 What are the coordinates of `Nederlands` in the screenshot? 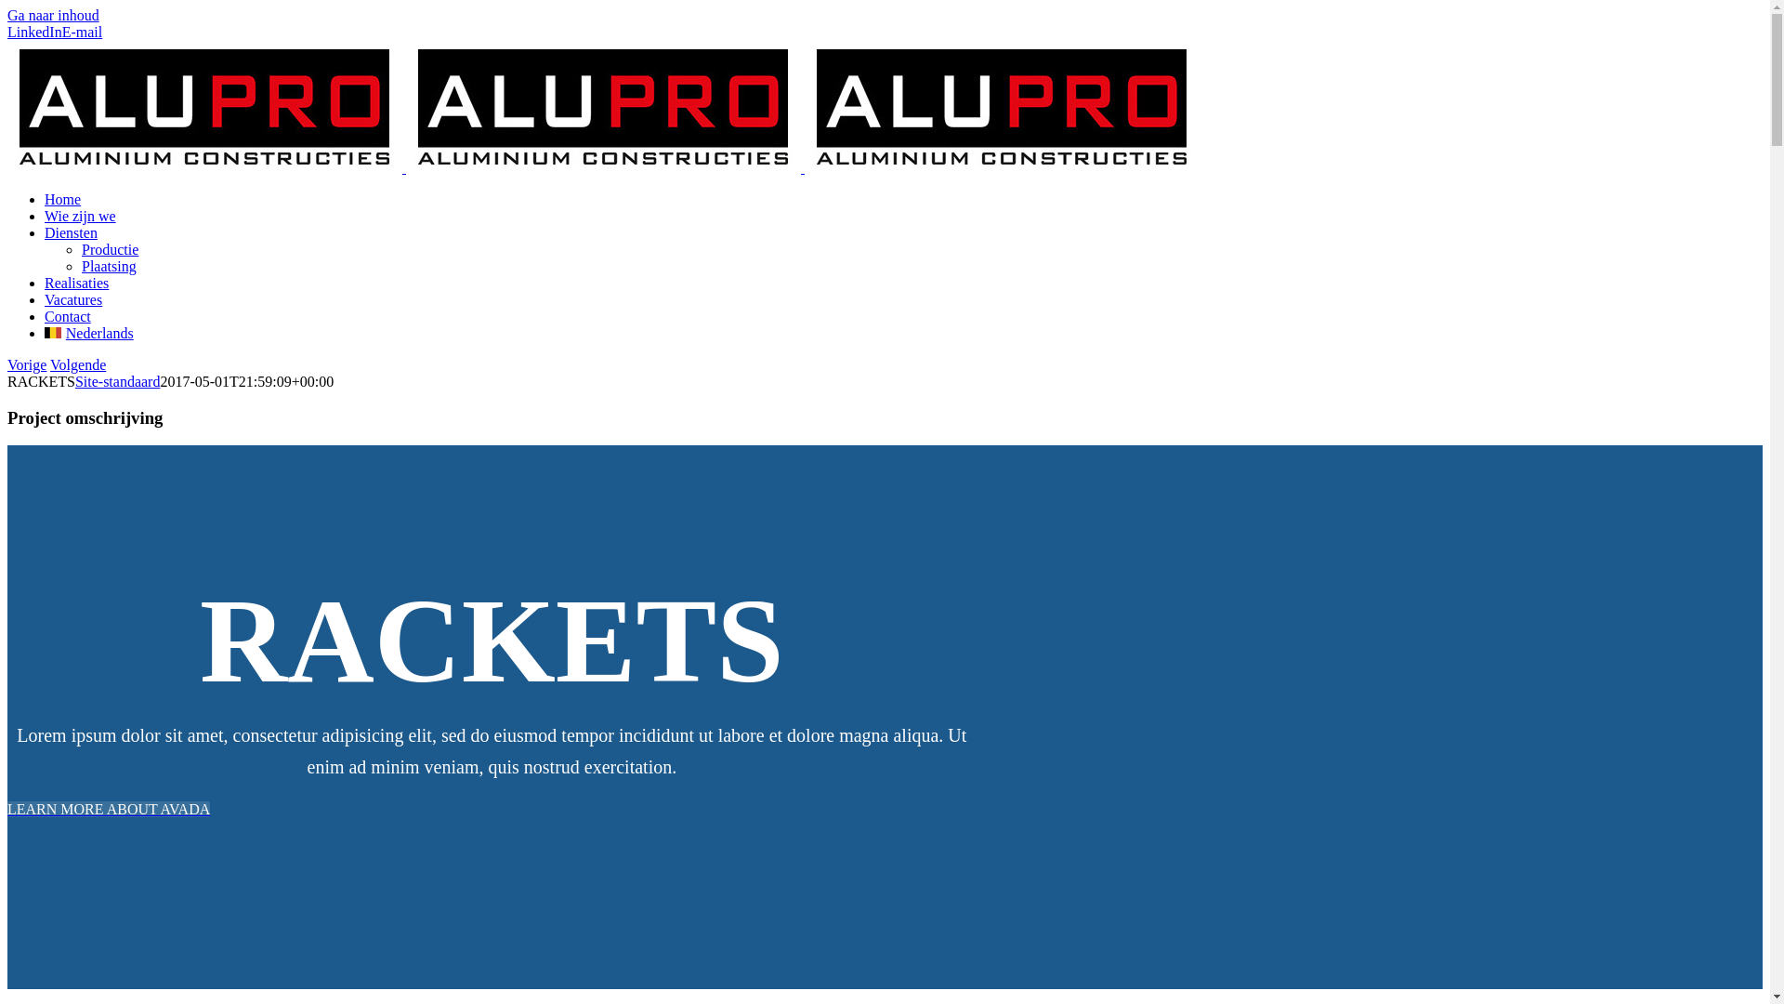 It's located at (53, 333).